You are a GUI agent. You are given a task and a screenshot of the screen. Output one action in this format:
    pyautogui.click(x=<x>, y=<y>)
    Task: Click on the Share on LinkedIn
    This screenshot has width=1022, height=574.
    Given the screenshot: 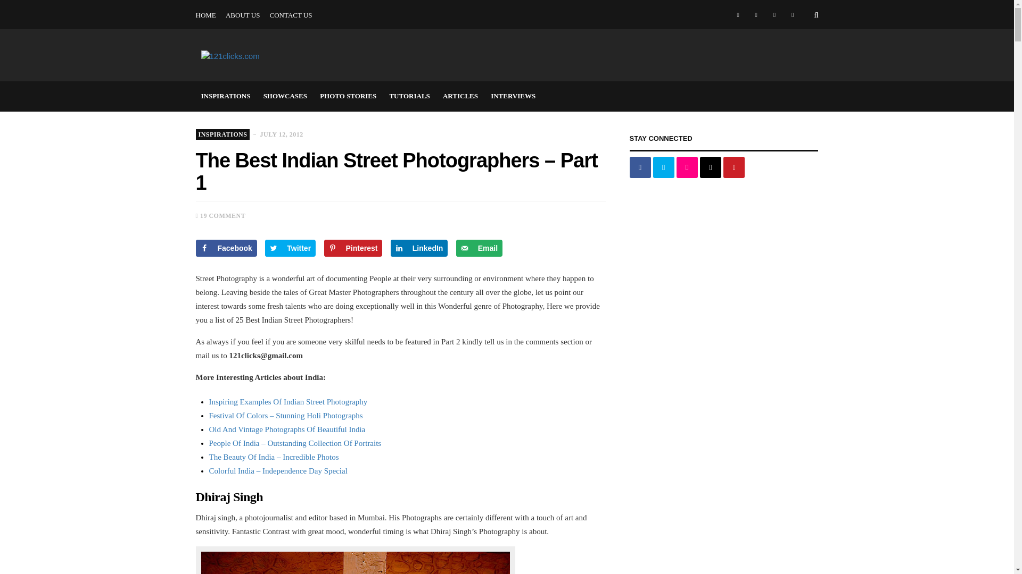 What is the action you would take?
    pyautogui.click(x=419, y=248)
    